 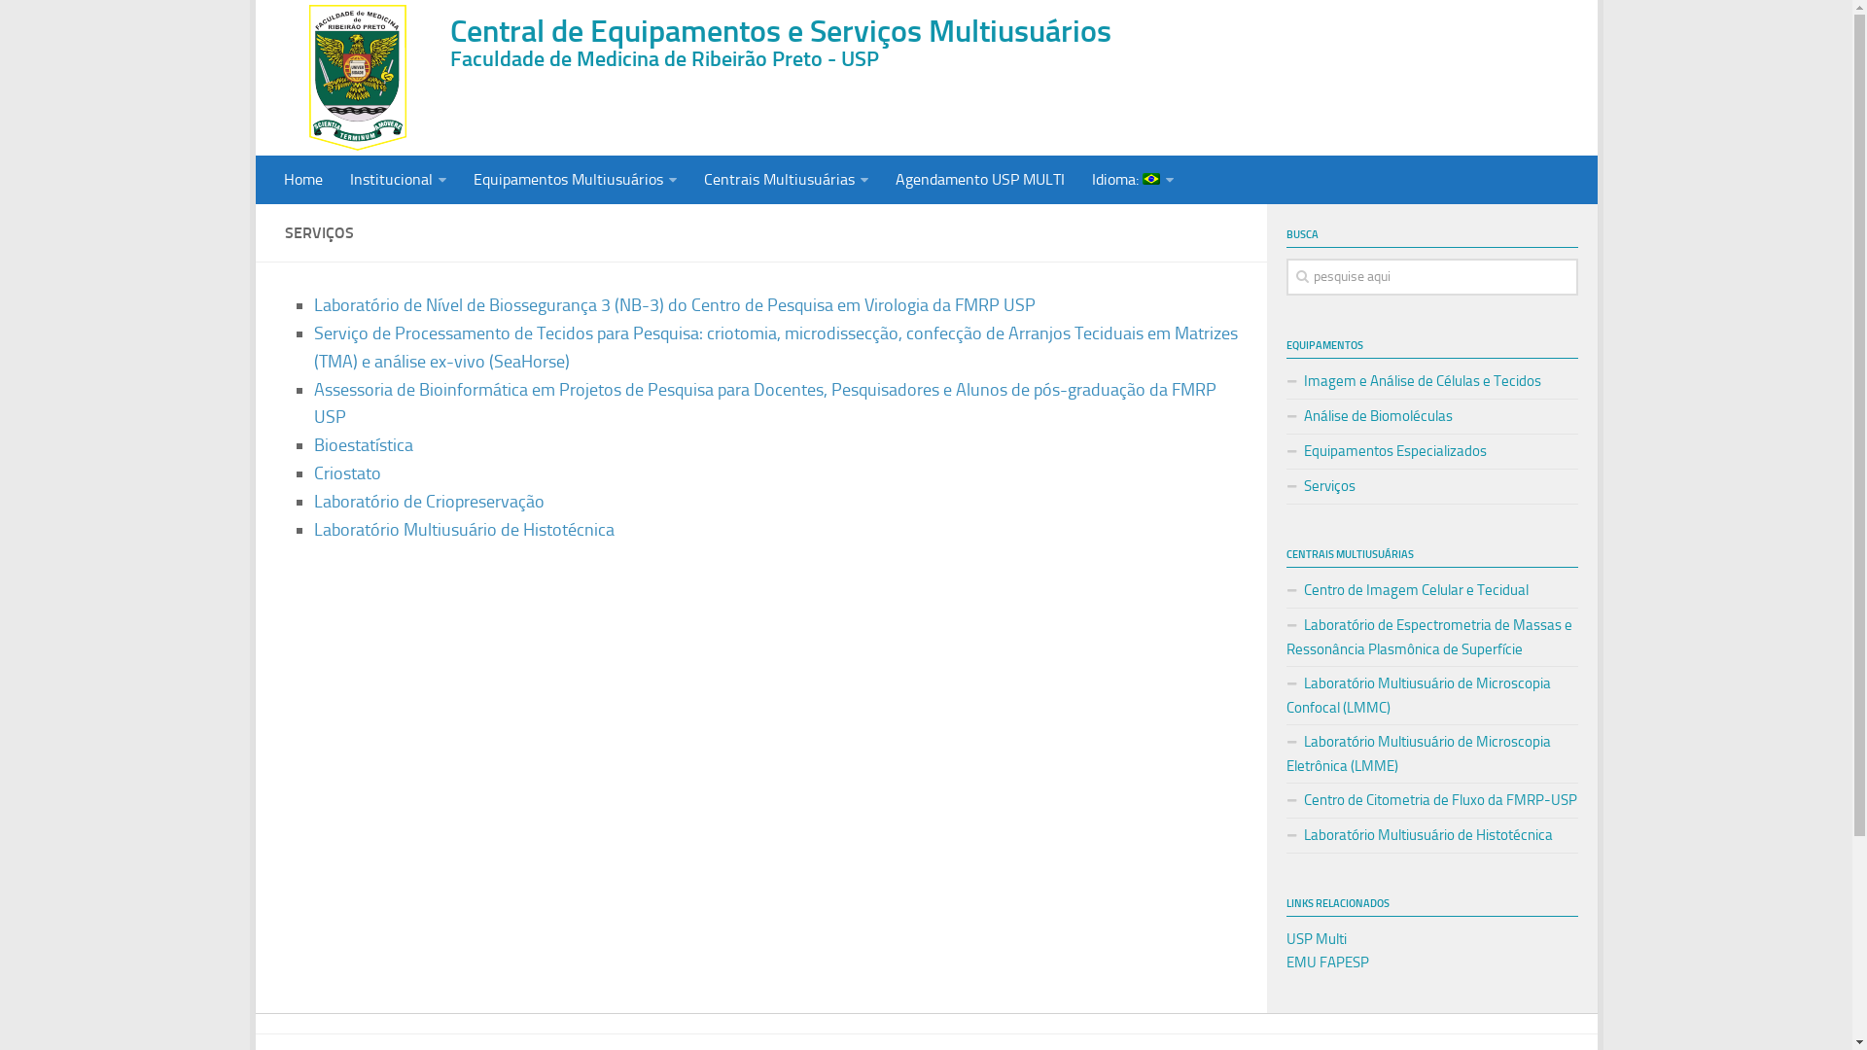 I want to click on Agendamento USP MULTI, so click(x=979, y=179).